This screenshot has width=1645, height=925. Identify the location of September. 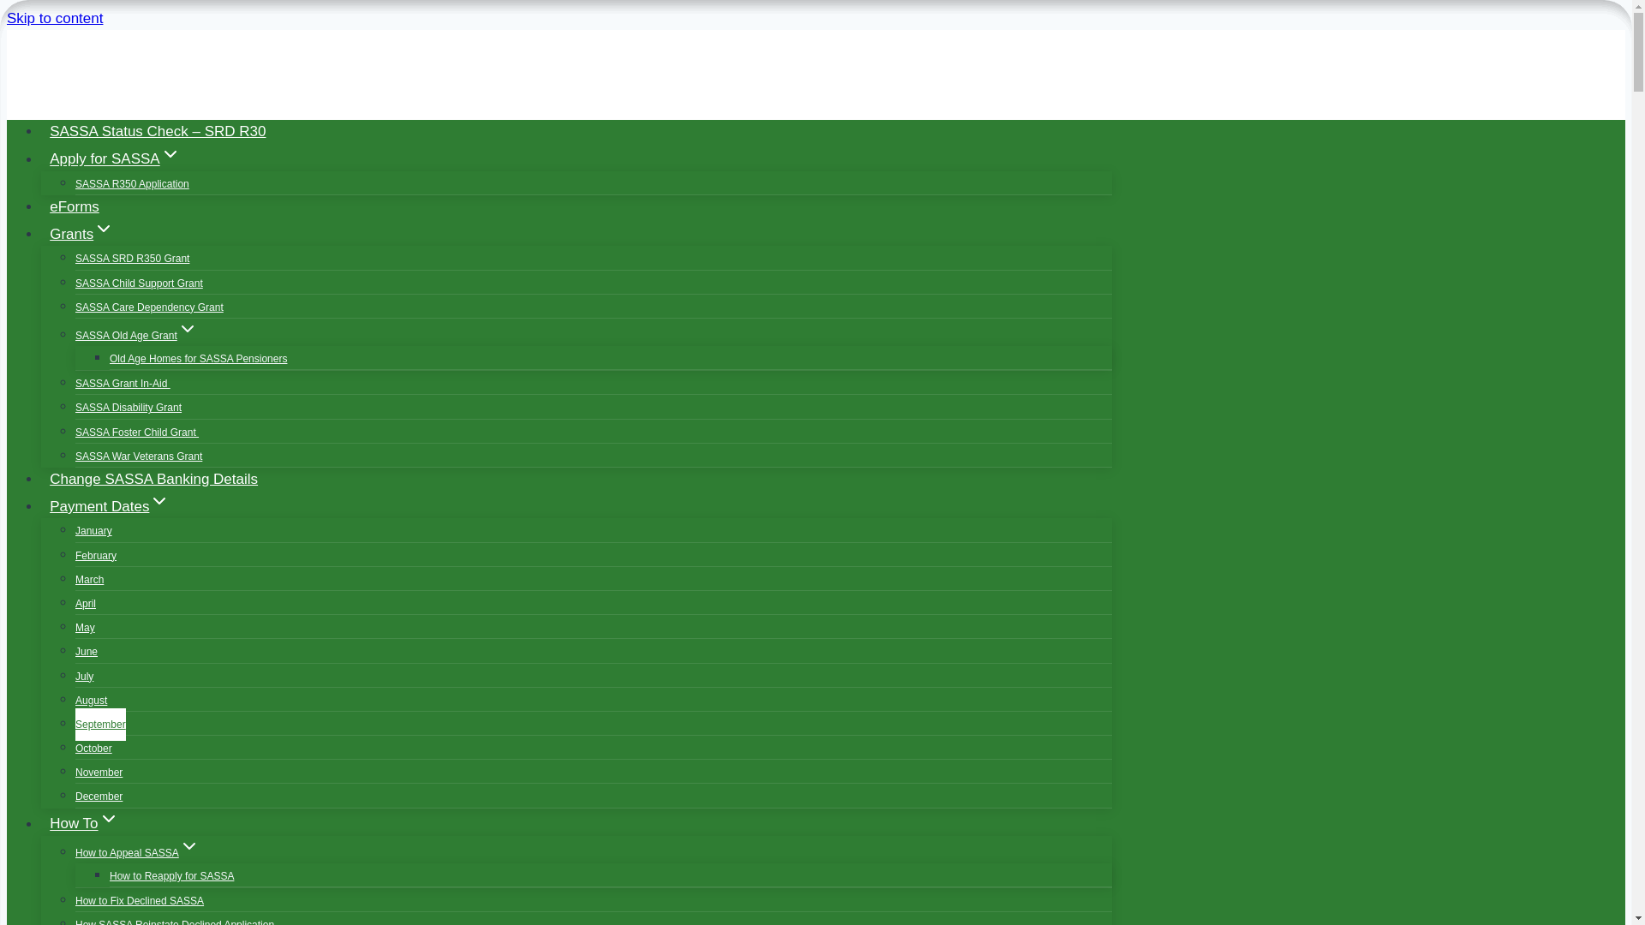
(101, 725).